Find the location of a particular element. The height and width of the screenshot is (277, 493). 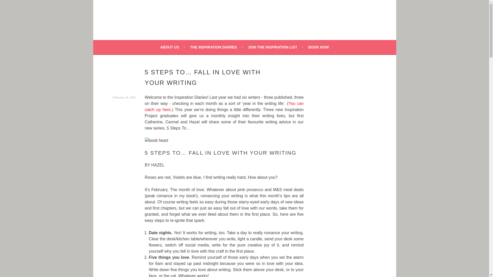

JOIN THE INSPIRATION LIST is located at coordinates (275, 47).